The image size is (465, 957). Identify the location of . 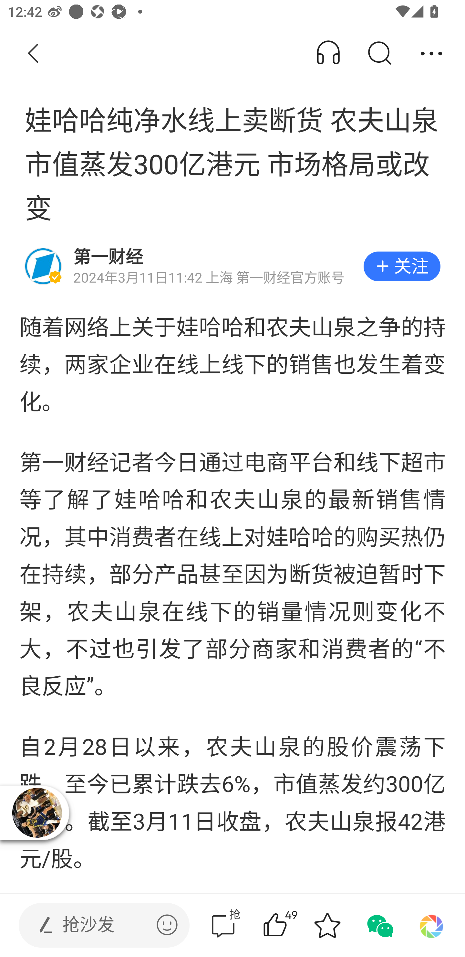
(167, 925).